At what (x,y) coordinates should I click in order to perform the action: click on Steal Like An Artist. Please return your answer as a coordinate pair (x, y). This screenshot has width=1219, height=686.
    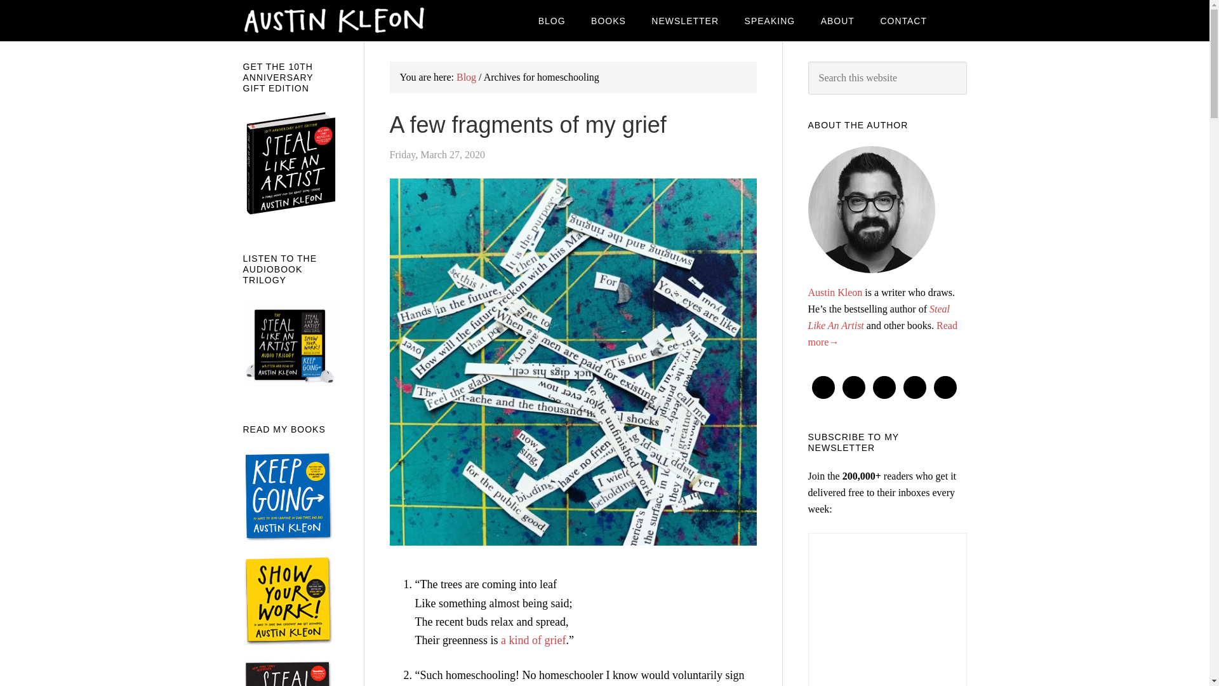
    Looking at the image, I should click on (878, 317).